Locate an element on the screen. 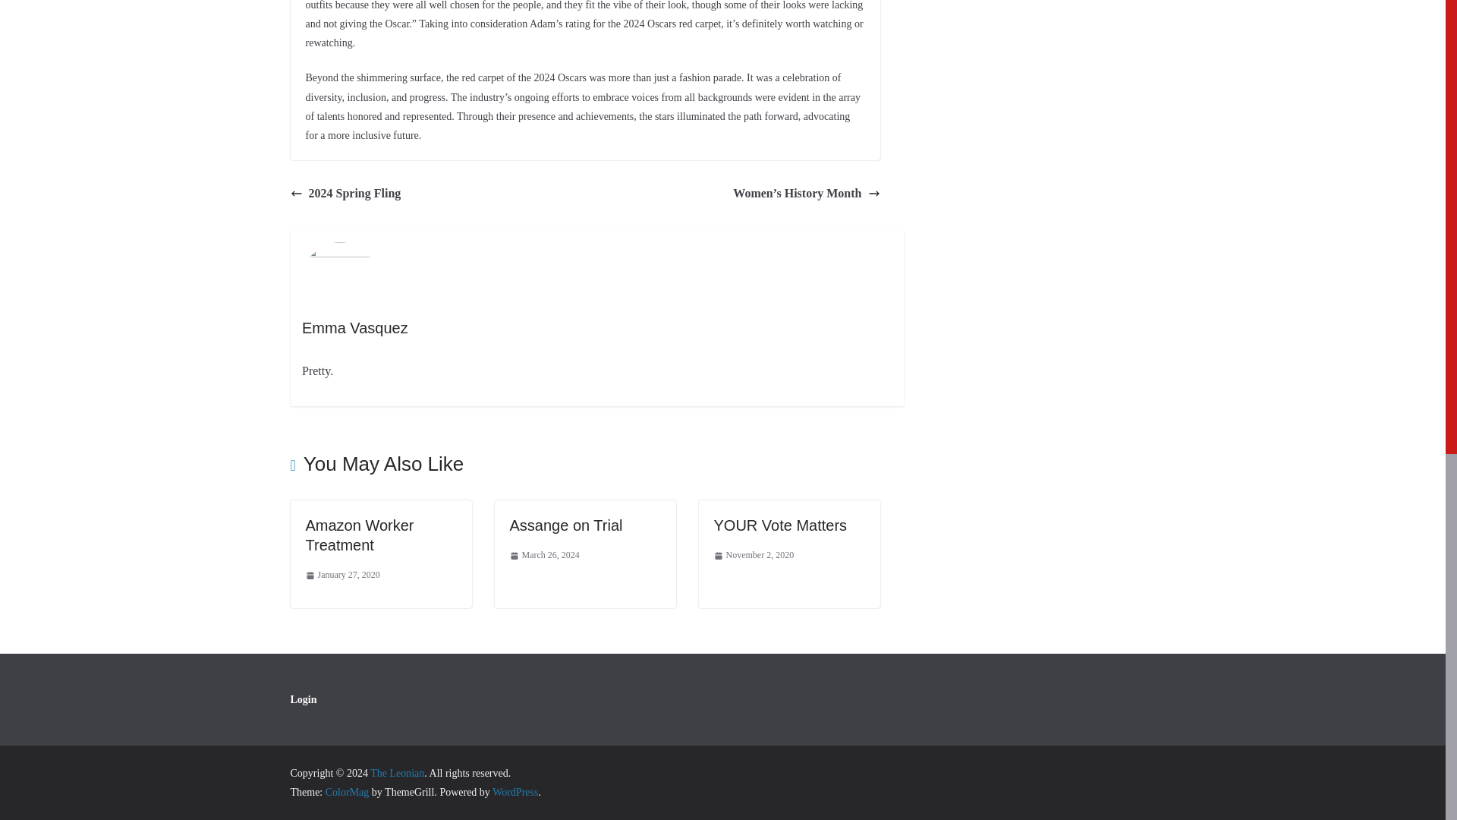 The height and width of the screenshot is (820, 1457). 11:43 am is located at coordinates (341, 576).